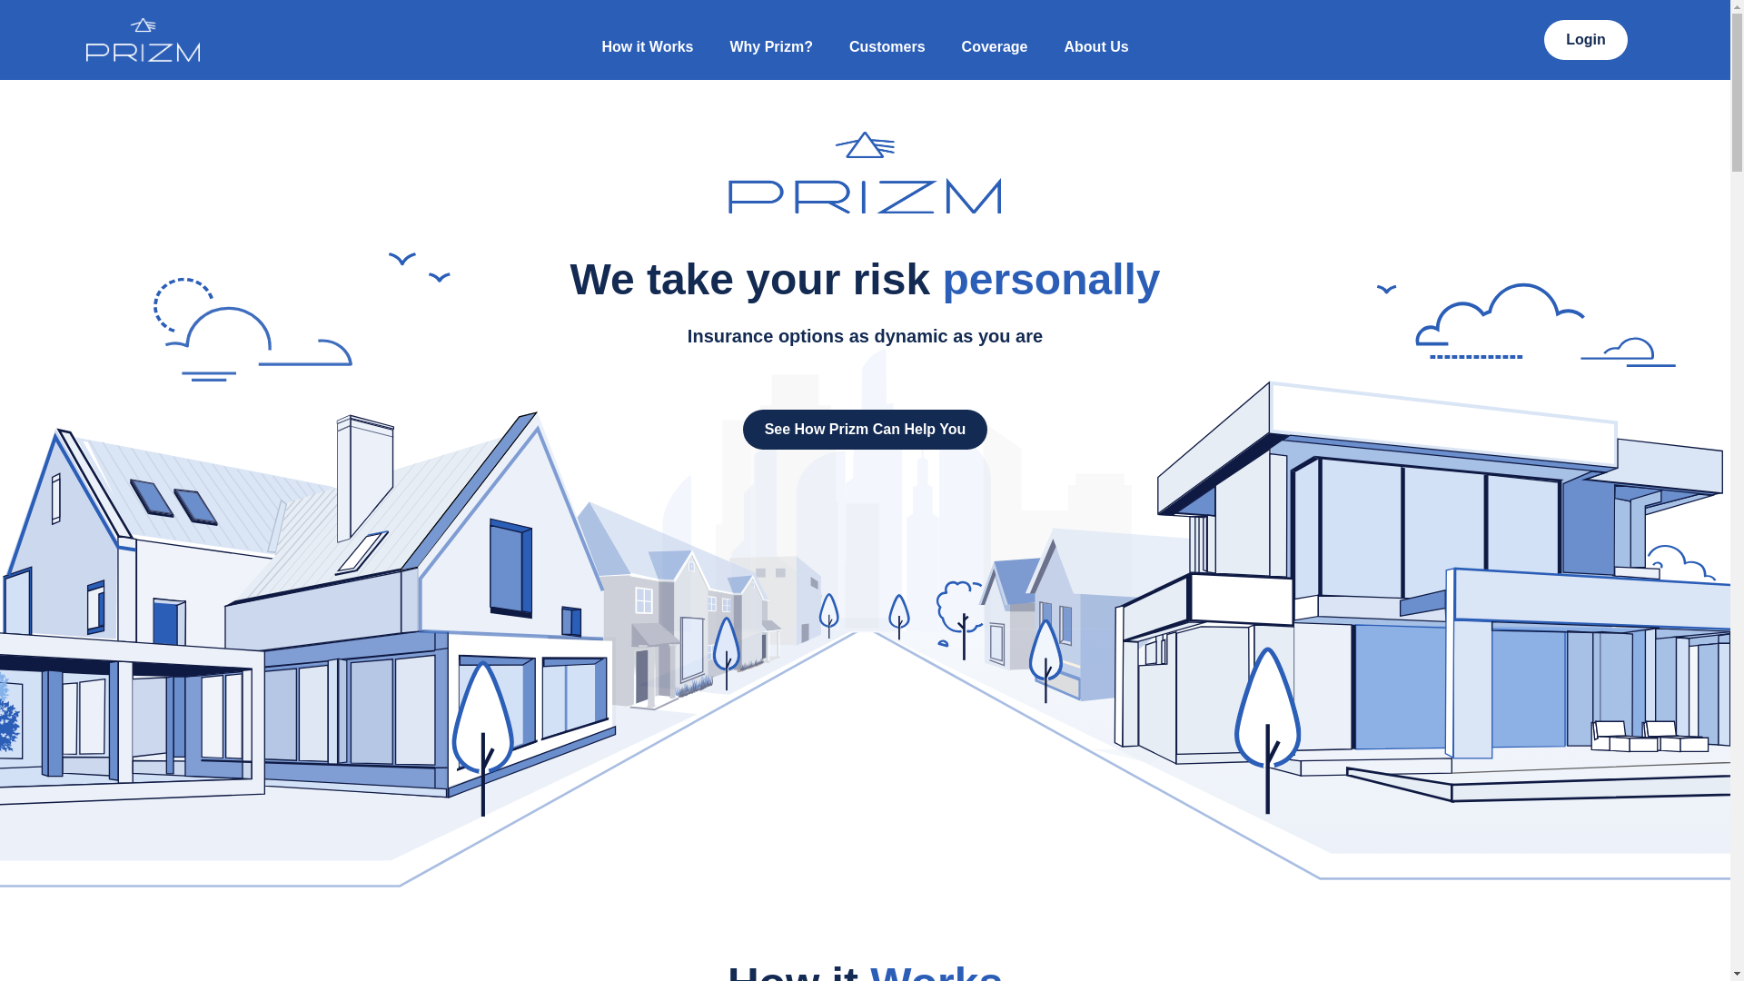 The image size is (1744, 981). Describe the element at coordinates (771, 38) in the screenshot. I see `Why Prizm?` at that location.